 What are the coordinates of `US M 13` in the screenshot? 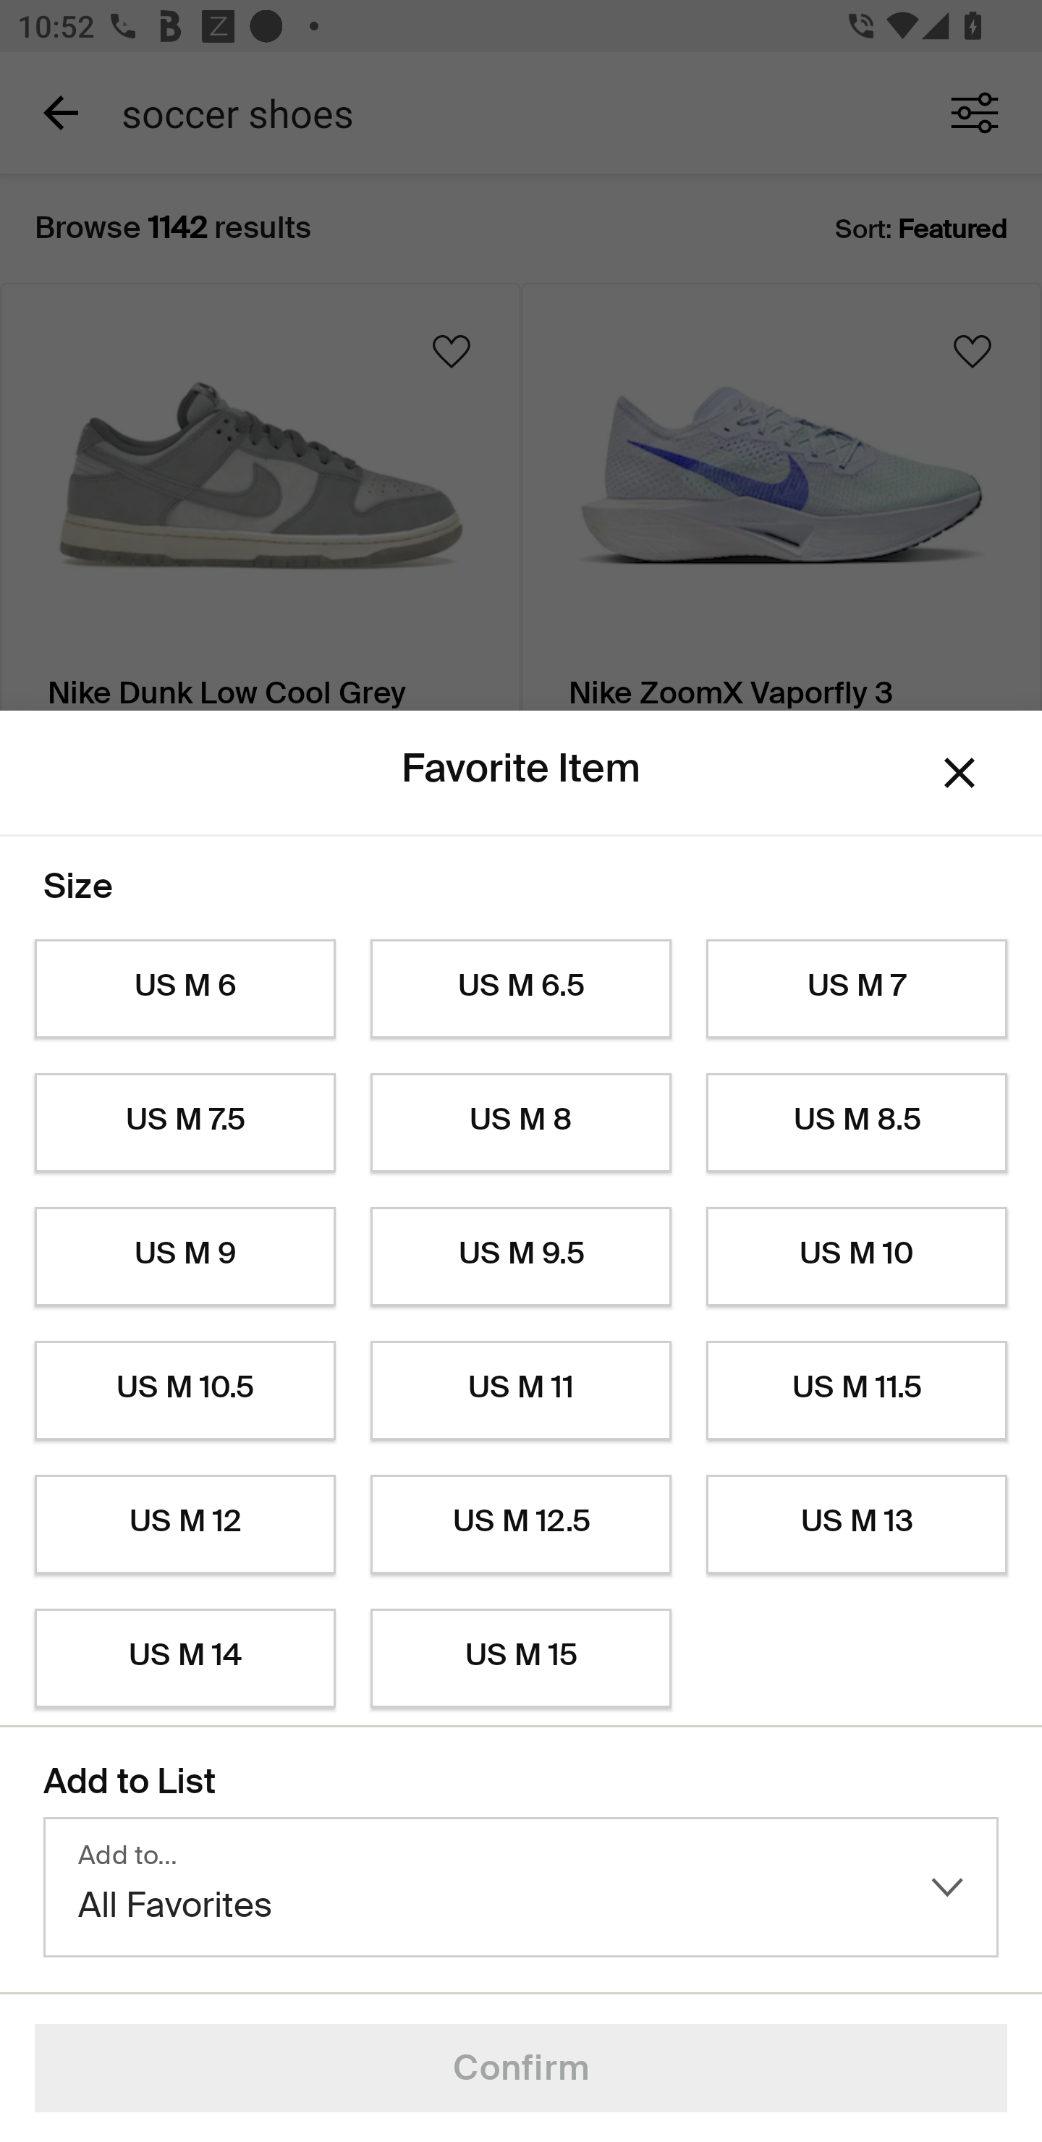 It's located at (857, 1525).